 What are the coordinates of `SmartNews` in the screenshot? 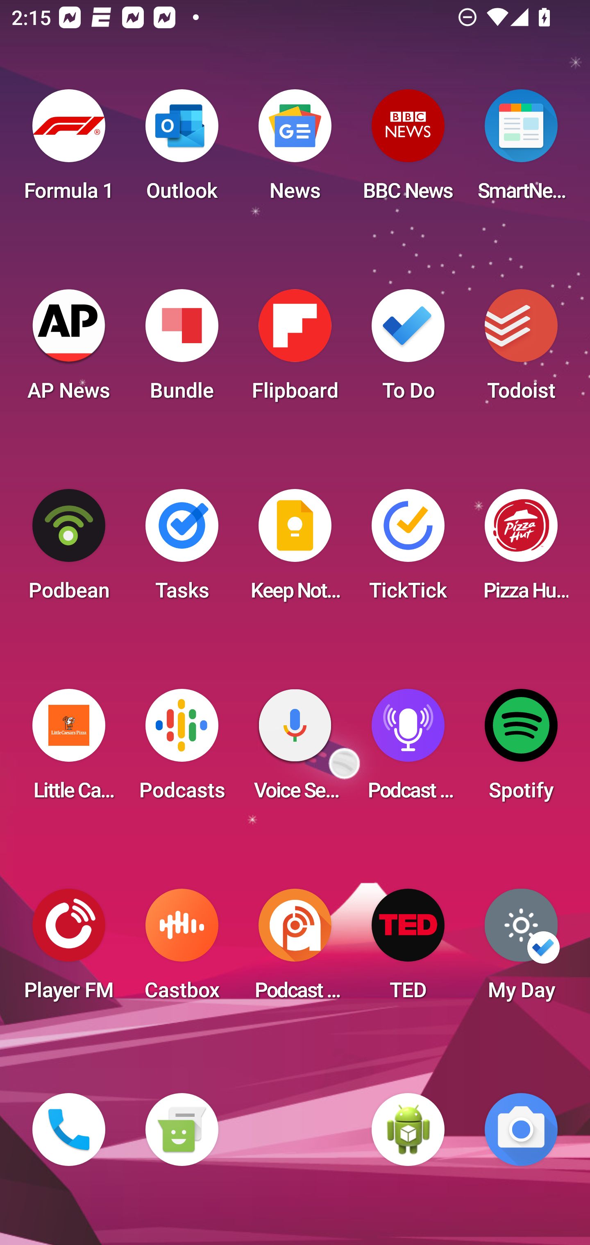 It's located at (521, 150).